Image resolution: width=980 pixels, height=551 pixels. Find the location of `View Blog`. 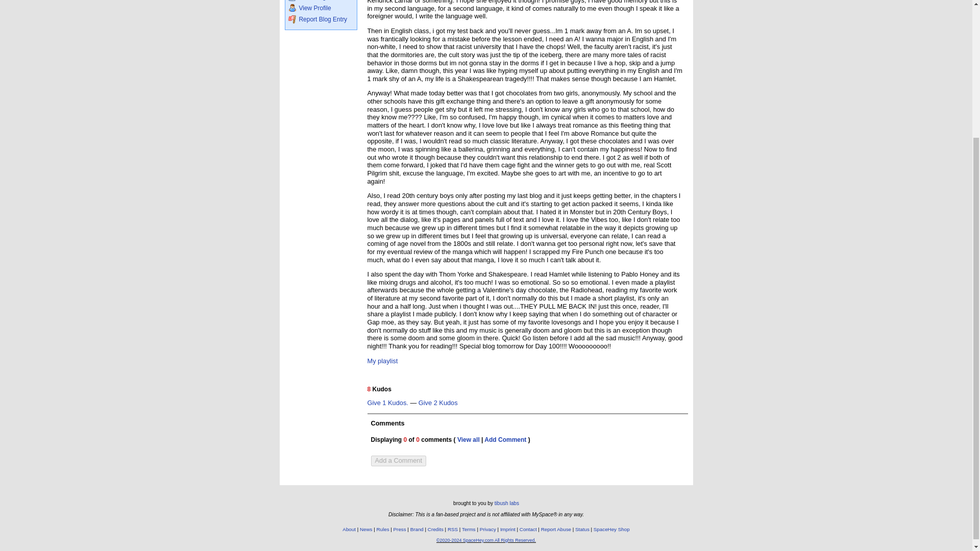

View Blog is located at coordinates (321, 1).